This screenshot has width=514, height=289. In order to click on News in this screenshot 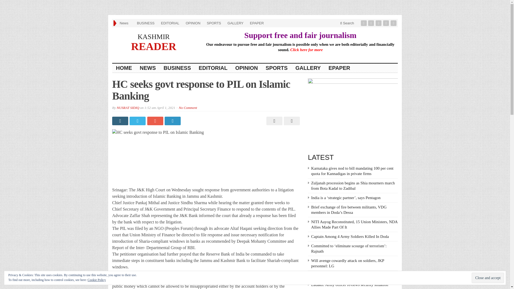, I will do `click(125, 23)`.